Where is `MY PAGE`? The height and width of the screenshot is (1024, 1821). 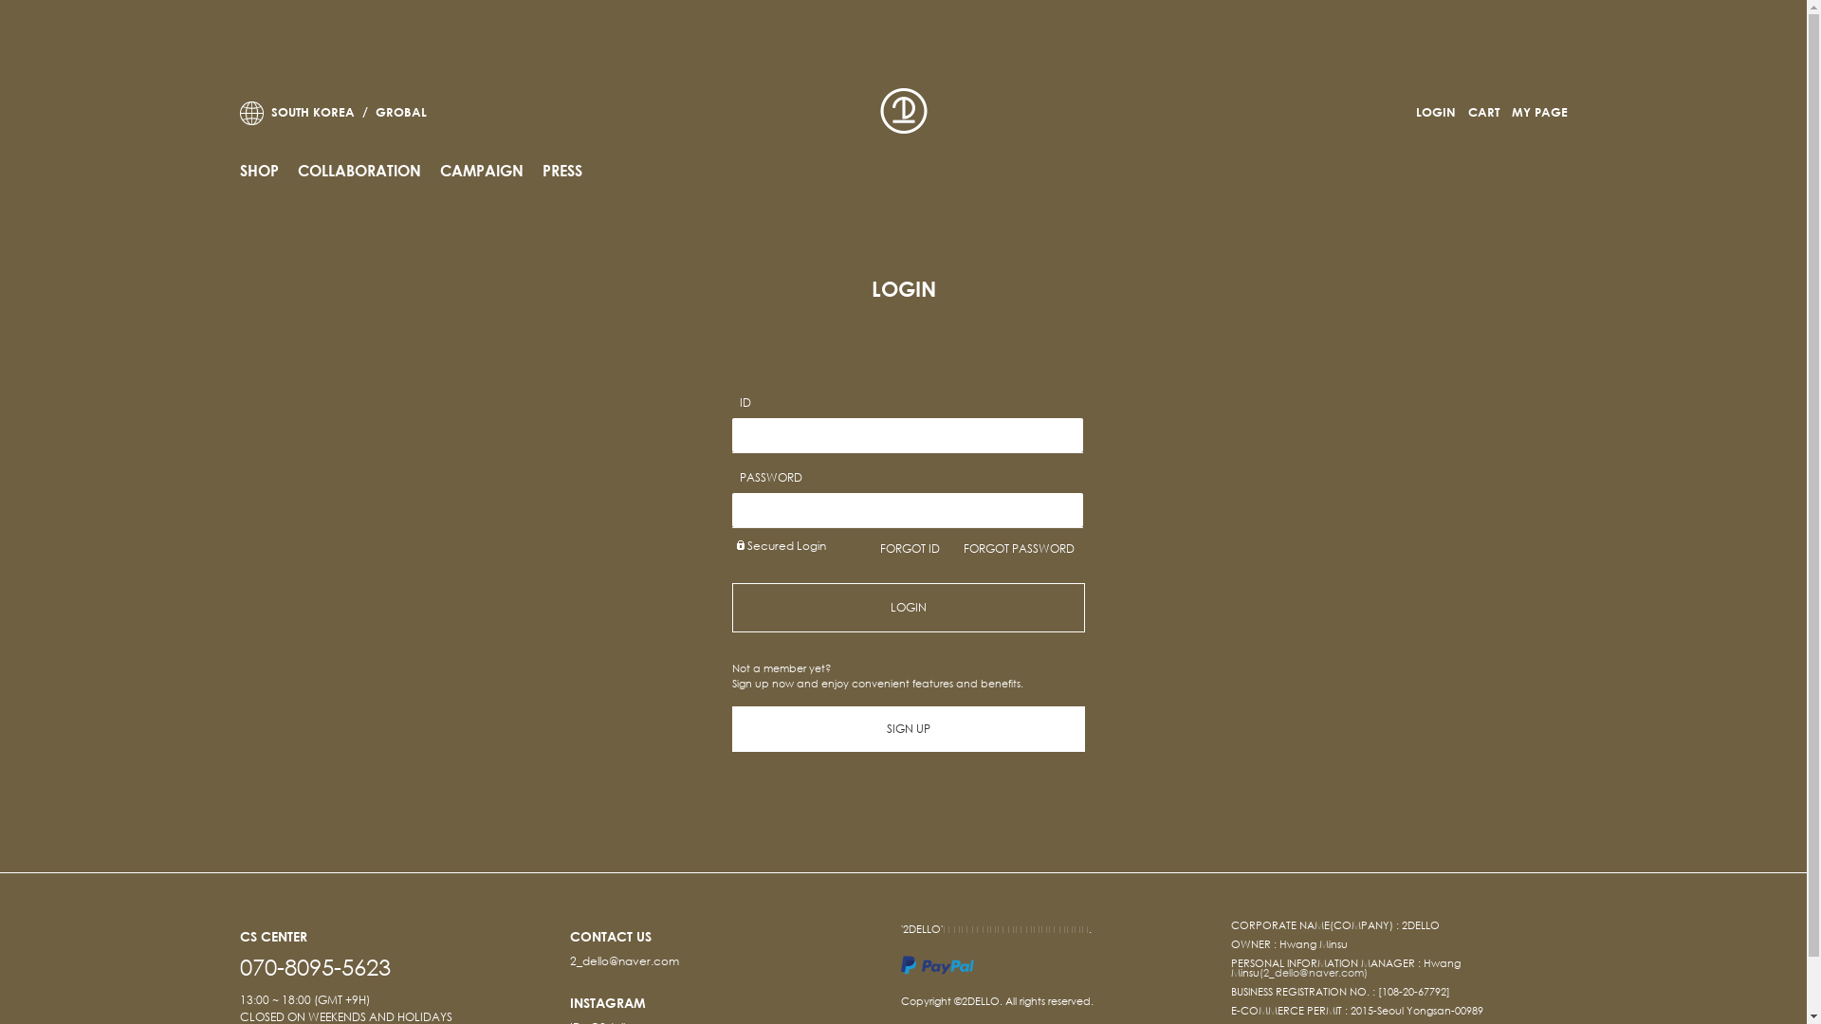 MY PAGE is located at coordinates (1535, 112).